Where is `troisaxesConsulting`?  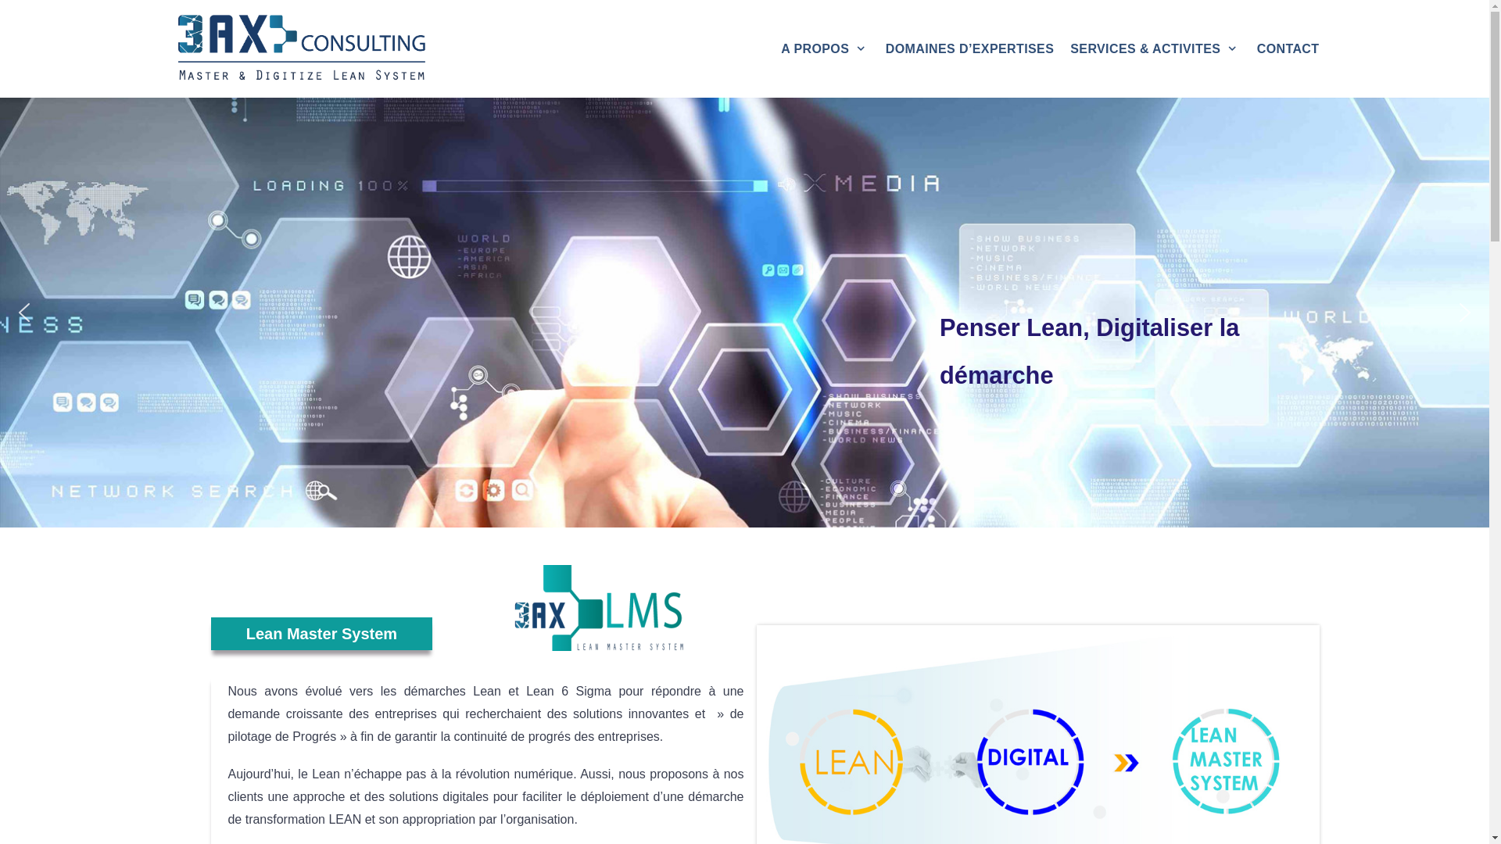
troisaxesConsulting is located at coordinates (298, 48).